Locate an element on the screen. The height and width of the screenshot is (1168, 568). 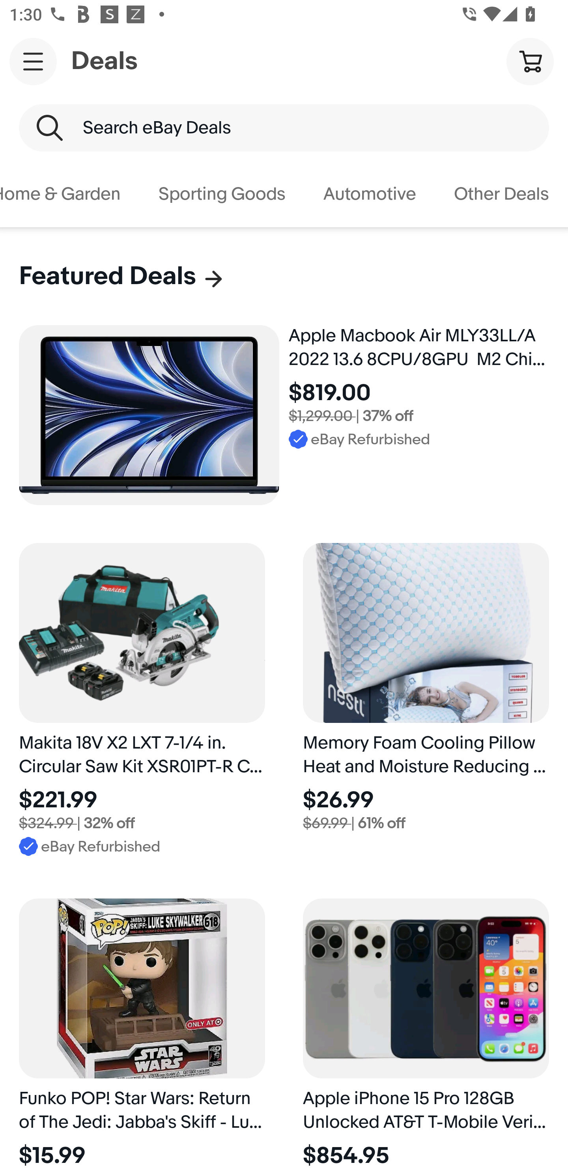
Automotive. Button. 6 of 7. Automotive is located at coordinates (370, 194).